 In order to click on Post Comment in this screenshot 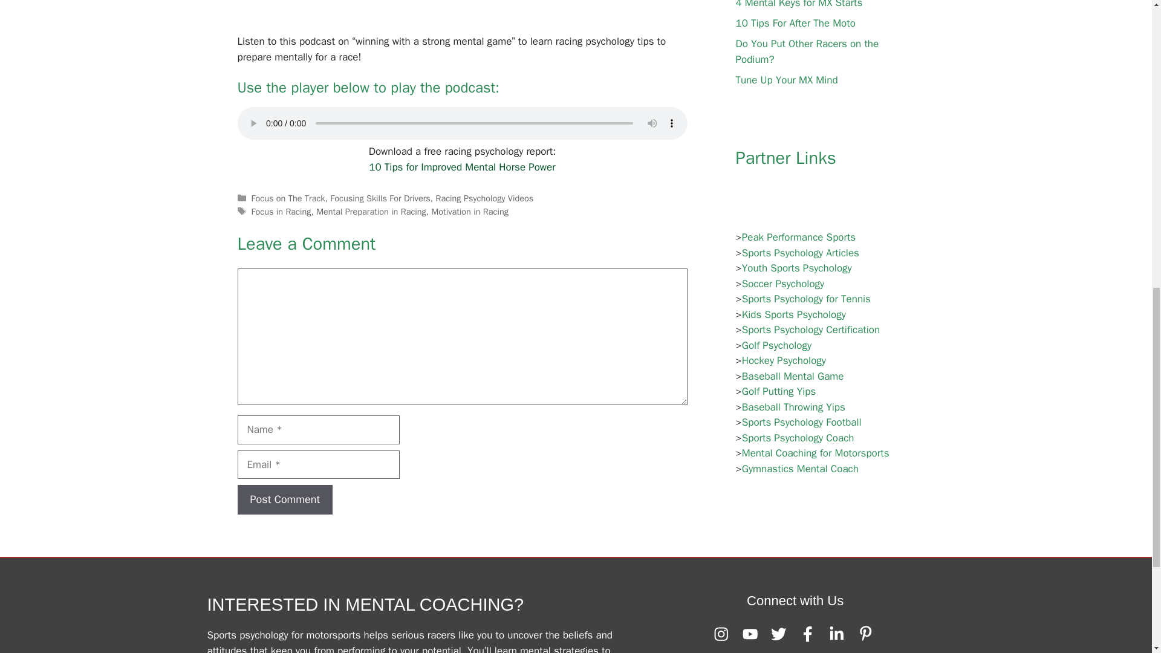, I will do `click(284, 499)`.